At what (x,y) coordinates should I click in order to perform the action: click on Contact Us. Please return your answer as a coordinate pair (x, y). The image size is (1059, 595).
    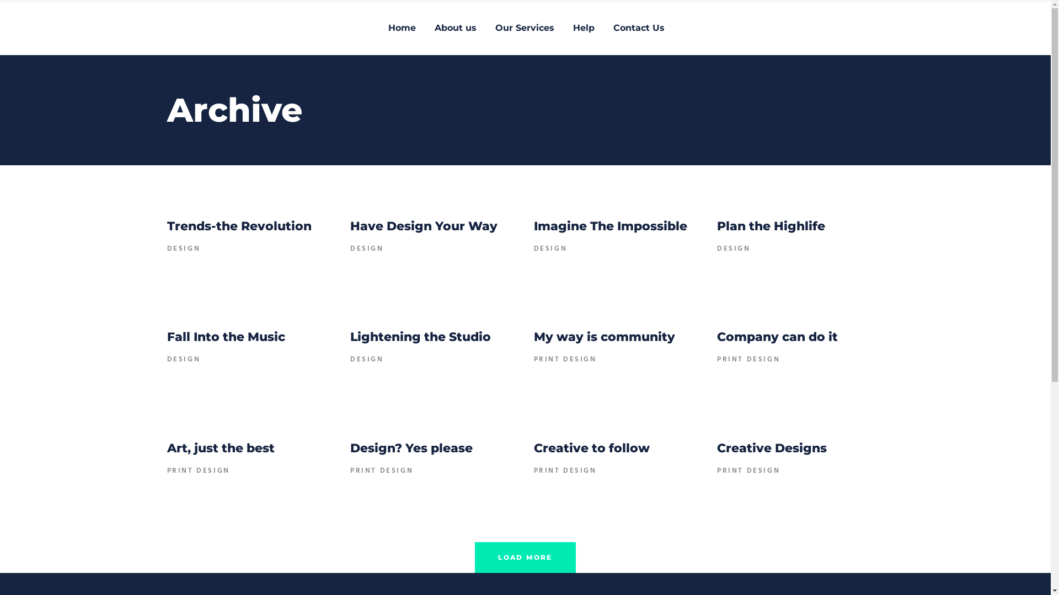
    Looking at the image, I should click on (639, 28).